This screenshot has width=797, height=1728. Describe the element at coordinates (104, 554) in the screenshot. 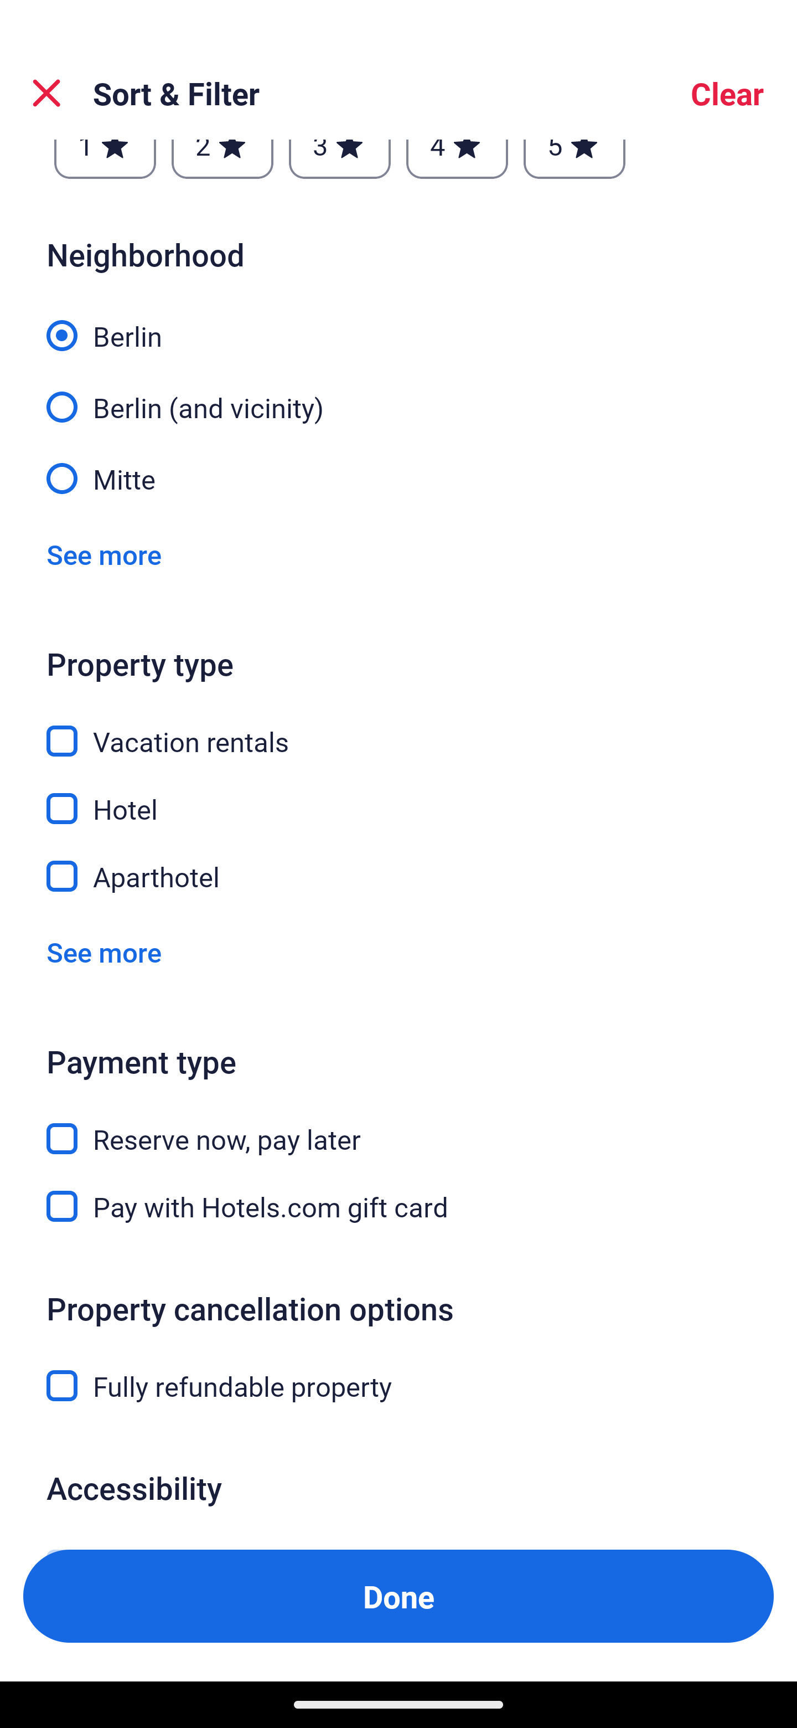

I see `See more See more neighborhoods Link` at that location.